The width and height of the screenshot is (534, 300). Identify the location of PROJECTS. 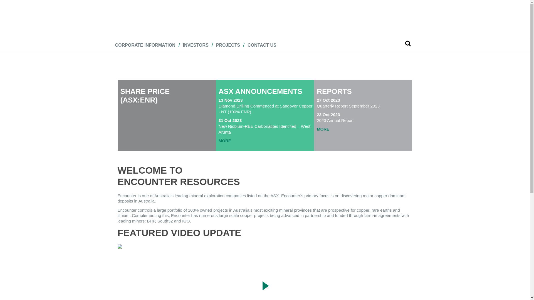
(228, 46).